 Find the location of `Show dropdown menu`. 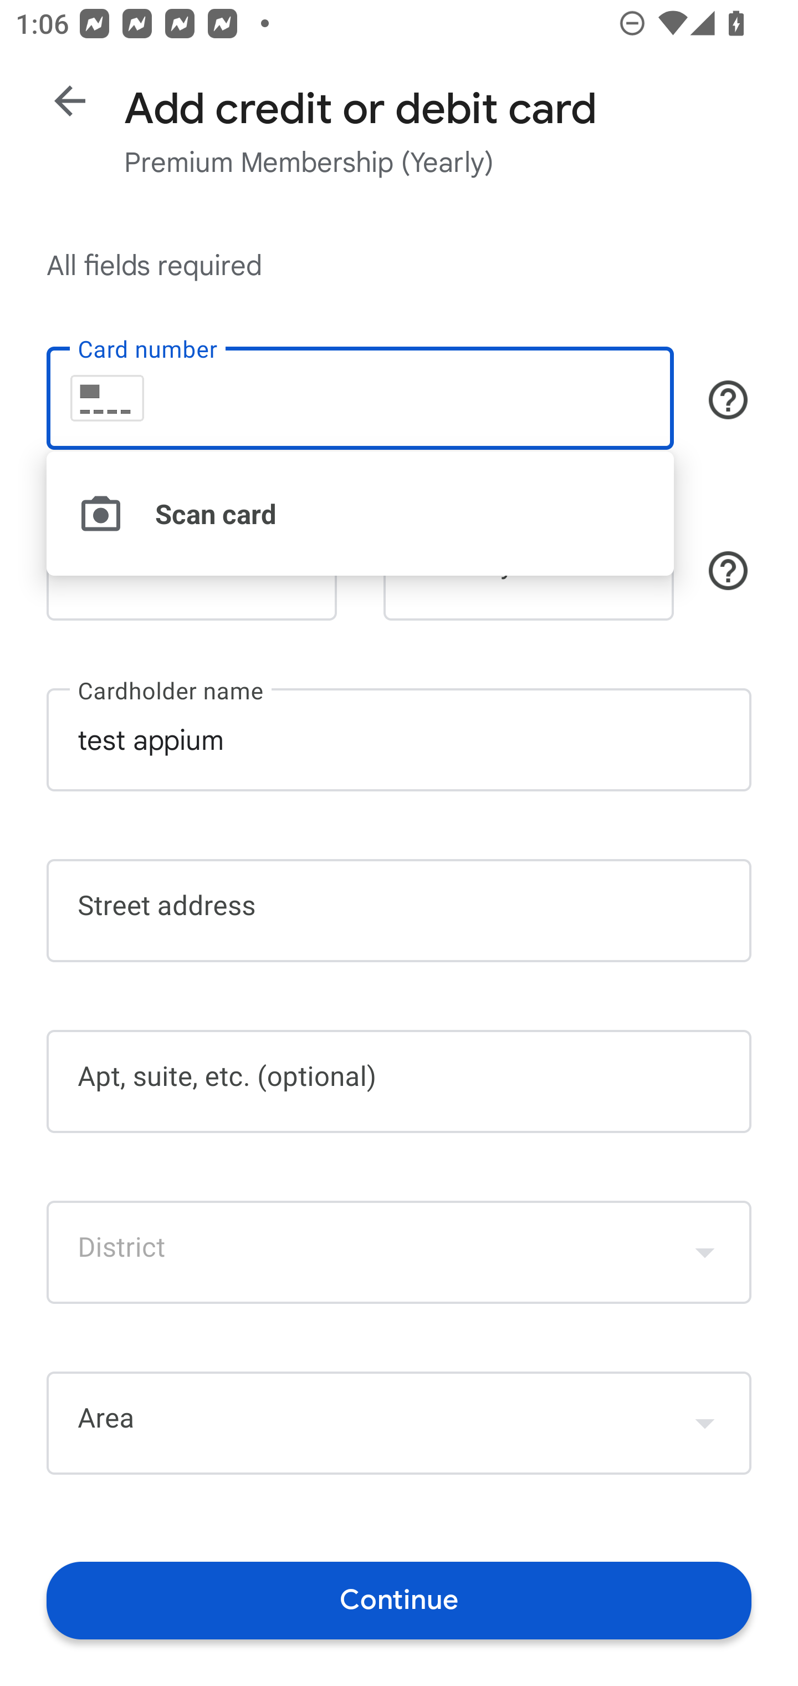

Show dropdown menu is located at coordinates (705, 1251).